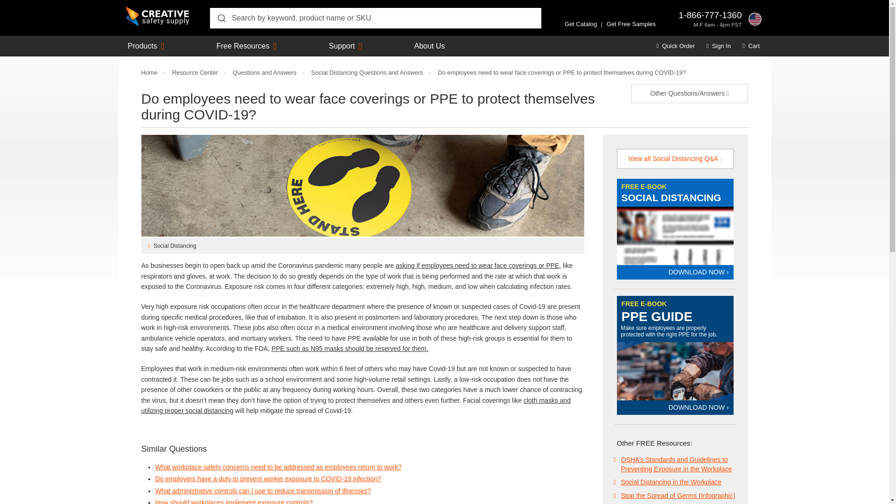 This screenshot has width=896, height=504. Describe the element at coordinates (710, 15) in the screenshot. I see `1-866-777-1360` at that location.